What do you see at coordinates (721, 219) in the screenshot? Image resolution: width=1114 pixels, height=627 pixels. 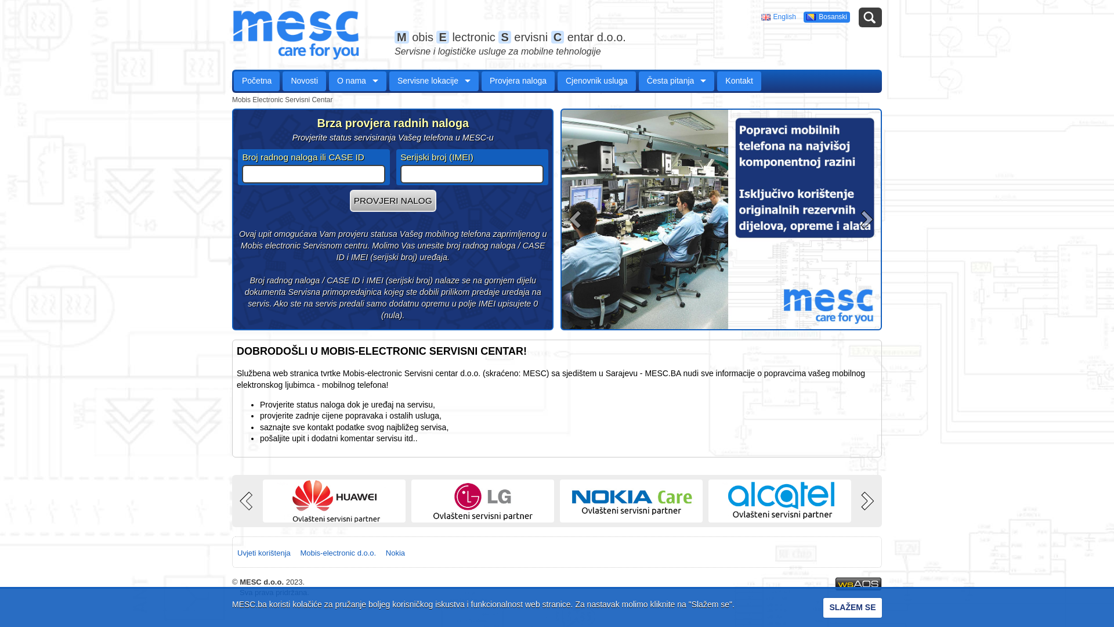 I see `Servis mobilnih telefona` at bounding box center [721, 219].